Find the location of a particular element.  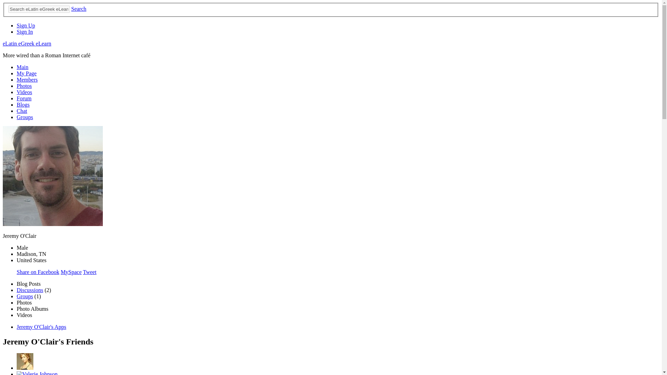

eLatin eGreek eLearn is located at coordinates (27, 43).